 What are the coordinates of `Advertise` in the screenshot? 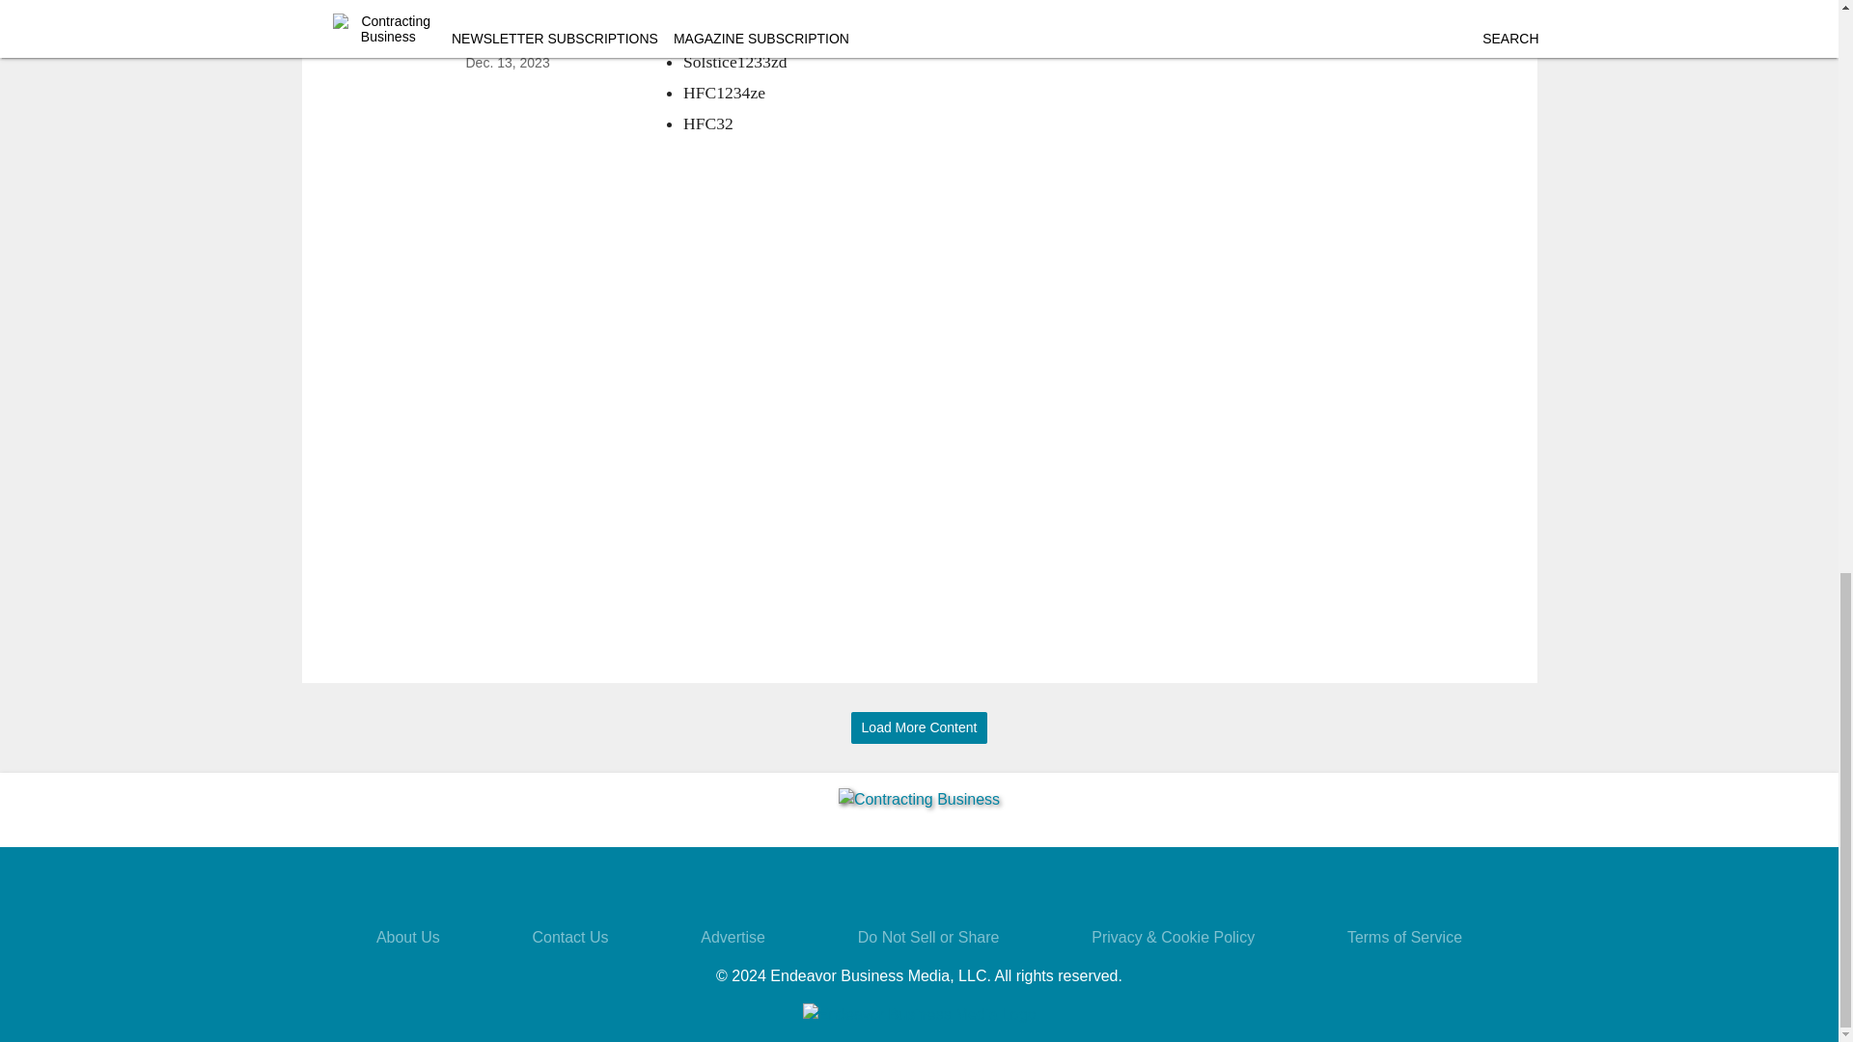 It's located at (732, 937).